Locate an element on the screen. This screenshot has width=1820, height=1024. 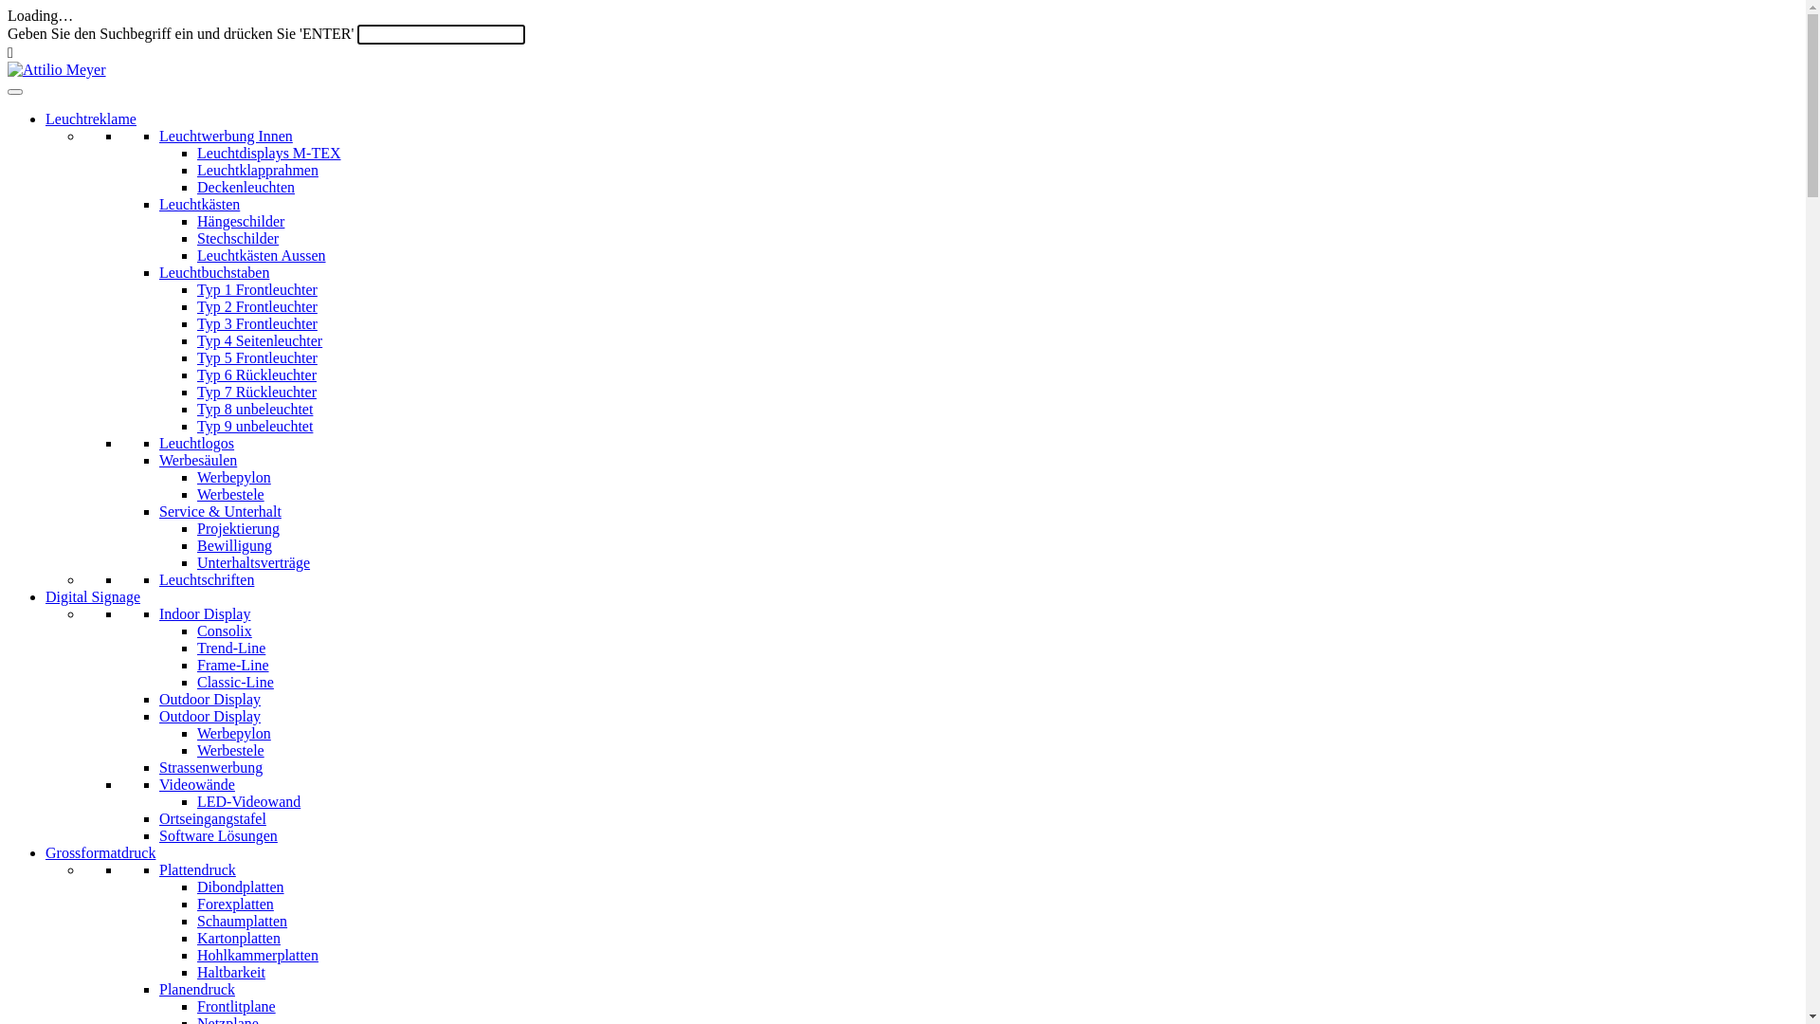
Leuchtwerbung Innen is located at coordinates (226, 137).